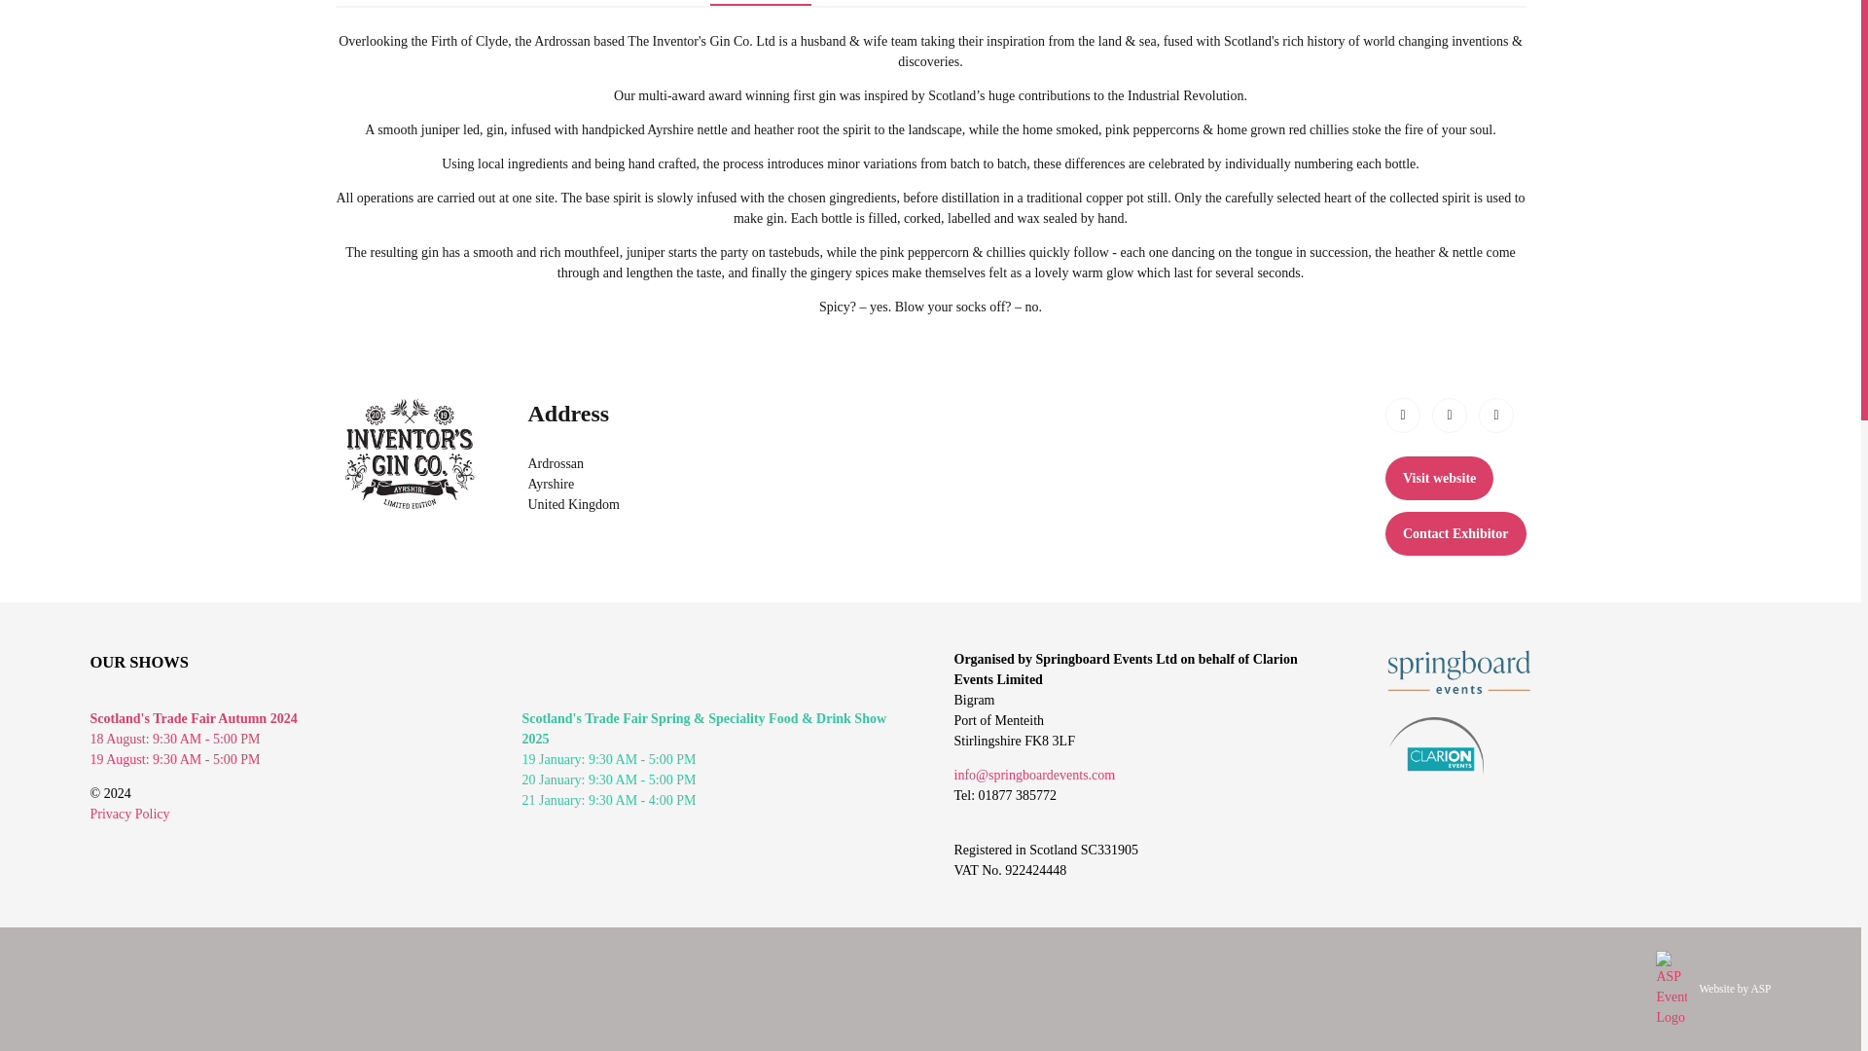  I want to click on Press Releases, so click(1084, 2).